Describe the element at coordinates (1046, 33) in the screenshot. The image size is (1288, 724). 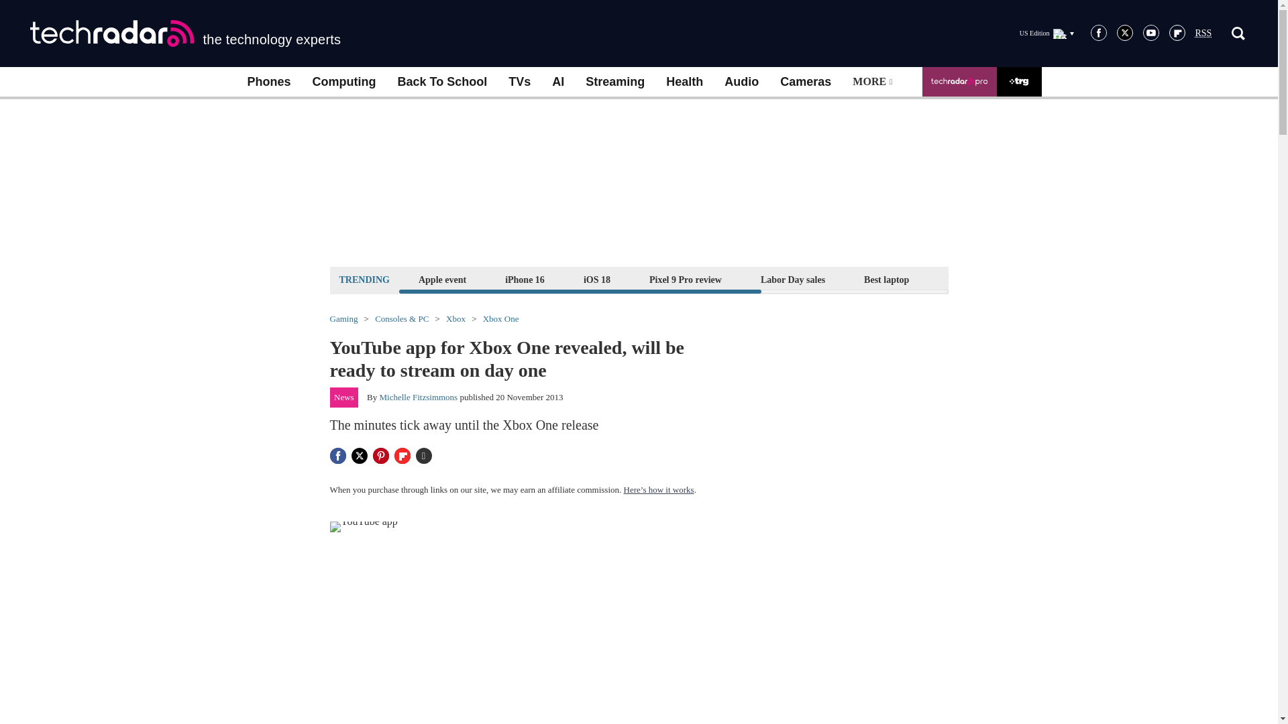
I see `US Edition` at that location.